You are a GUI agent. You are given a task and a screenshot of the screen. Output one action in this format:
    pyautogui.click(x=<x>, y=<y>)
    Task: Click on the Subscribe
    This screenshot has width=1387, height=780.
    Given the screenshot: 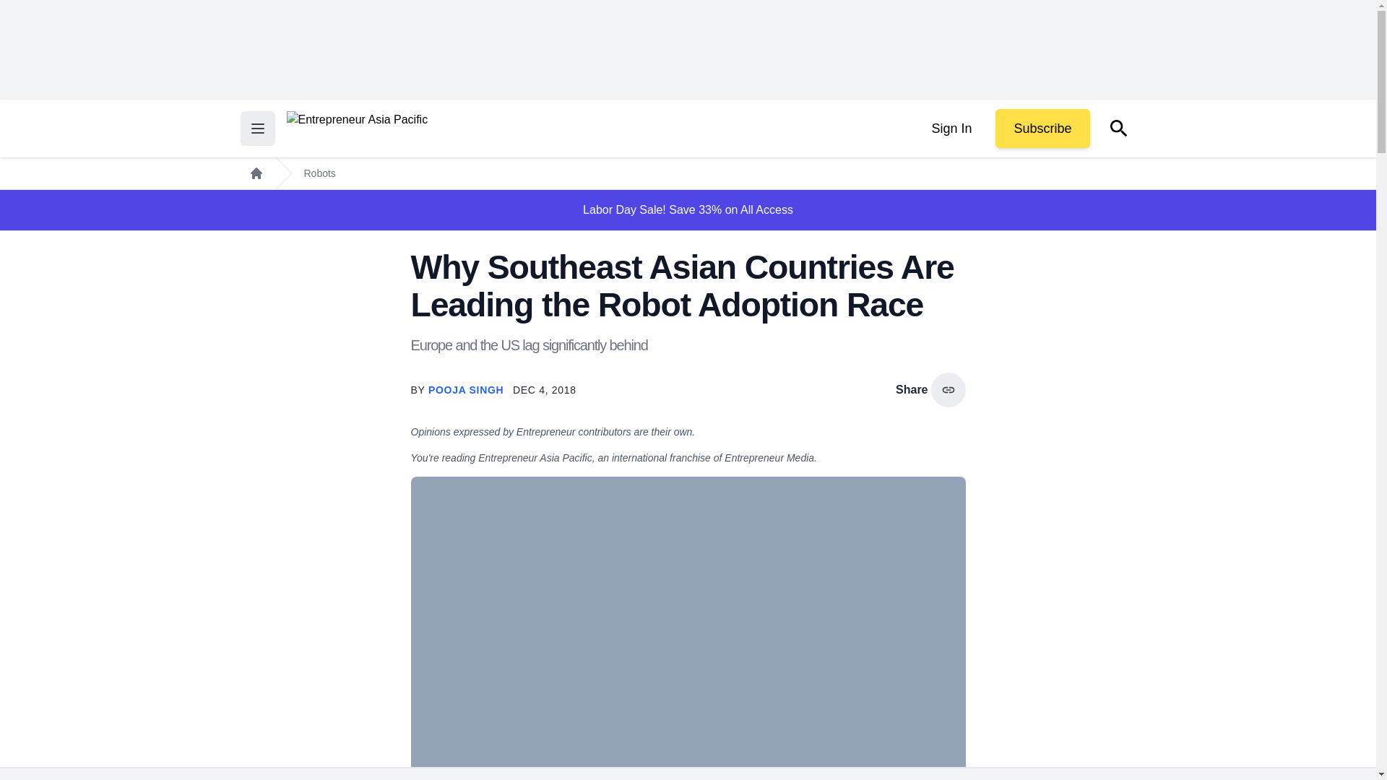 What is the action you would take?
    pyautogui.click(x=1042, y=129)
    